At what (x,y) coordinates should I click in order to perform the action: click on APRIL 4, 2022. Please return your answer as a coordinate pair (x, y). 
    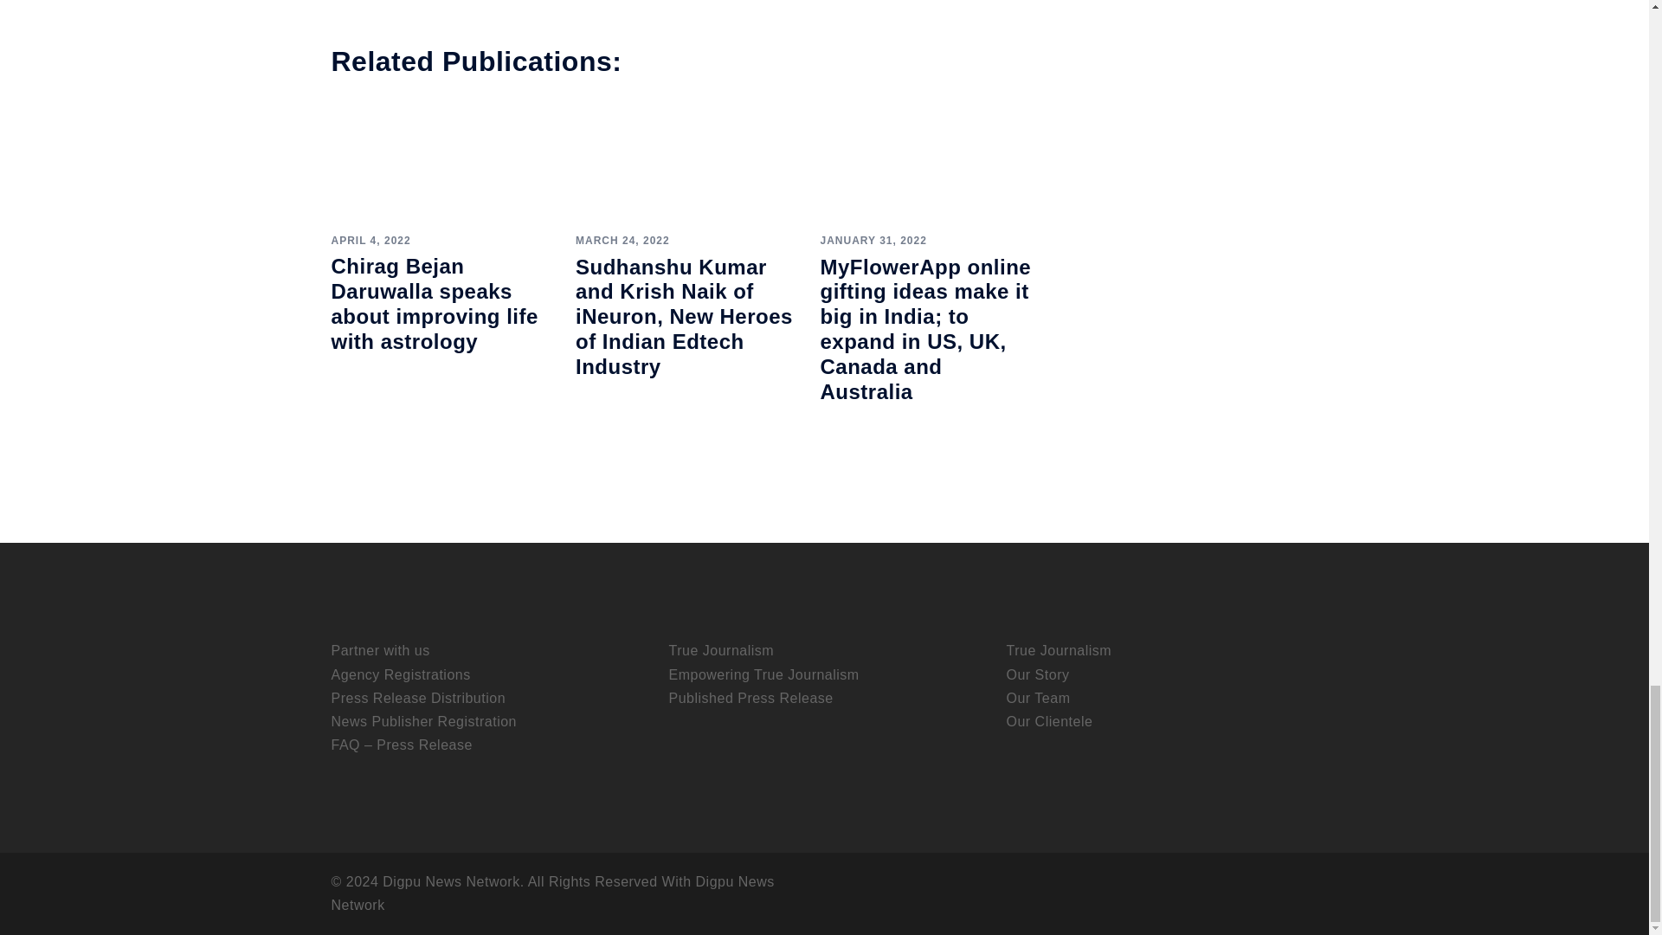
    Looking at the image, I should click on (370, 241).